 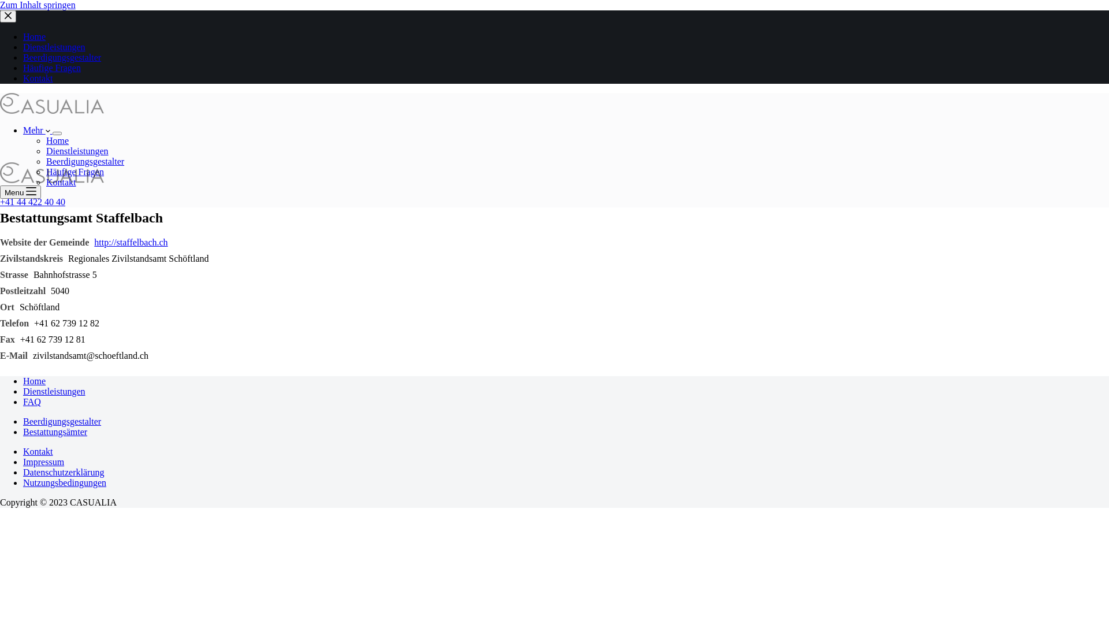 I want to click on +41 44 422 40 40, so click(x=32, y=202).